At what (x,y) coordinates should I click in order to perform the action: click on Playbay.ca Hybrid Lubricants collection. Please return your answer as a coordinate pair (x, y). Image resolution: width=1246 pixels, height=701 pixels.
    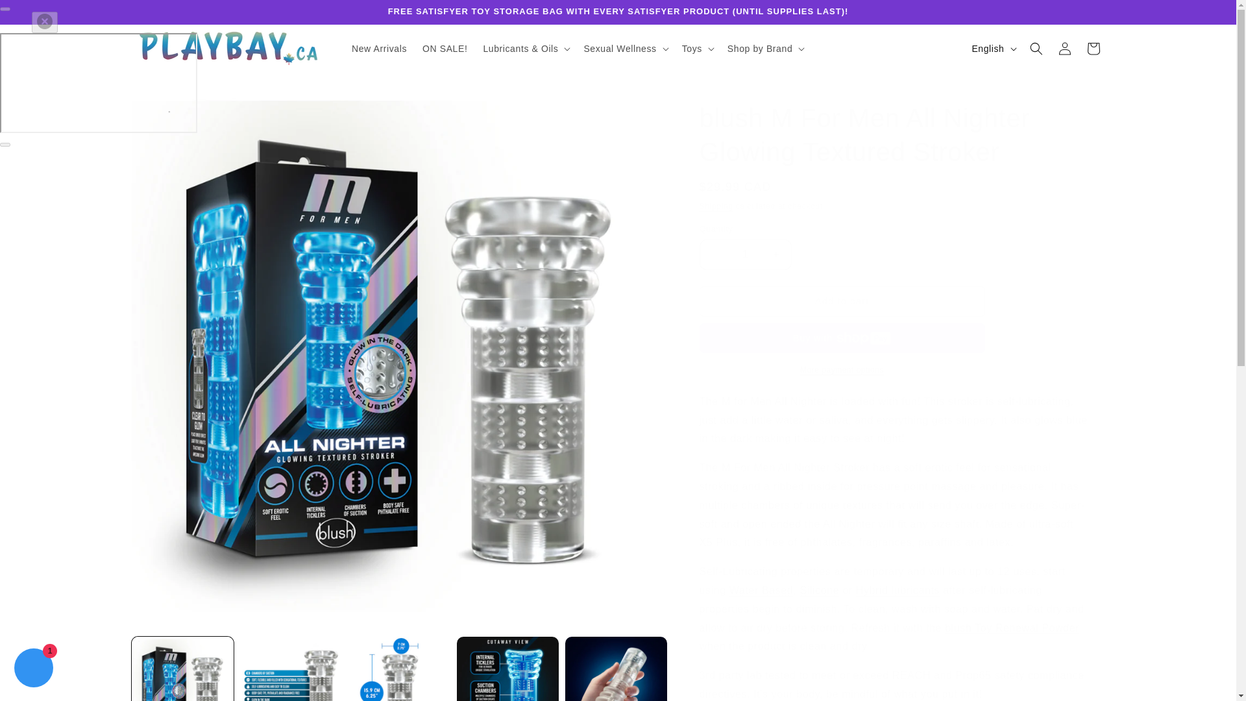
    Looking at the image, I should click on (898, 590).